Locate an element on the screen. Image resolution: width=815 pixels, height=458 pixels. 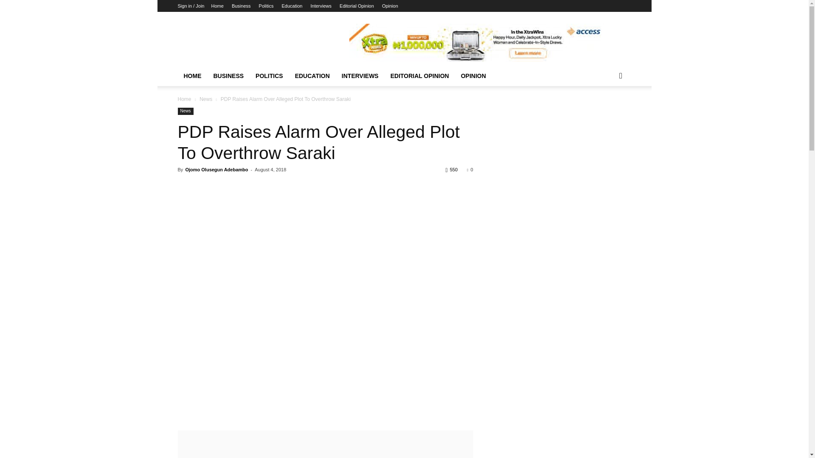
INTERVIEWS is located at coordinates (360, 76).